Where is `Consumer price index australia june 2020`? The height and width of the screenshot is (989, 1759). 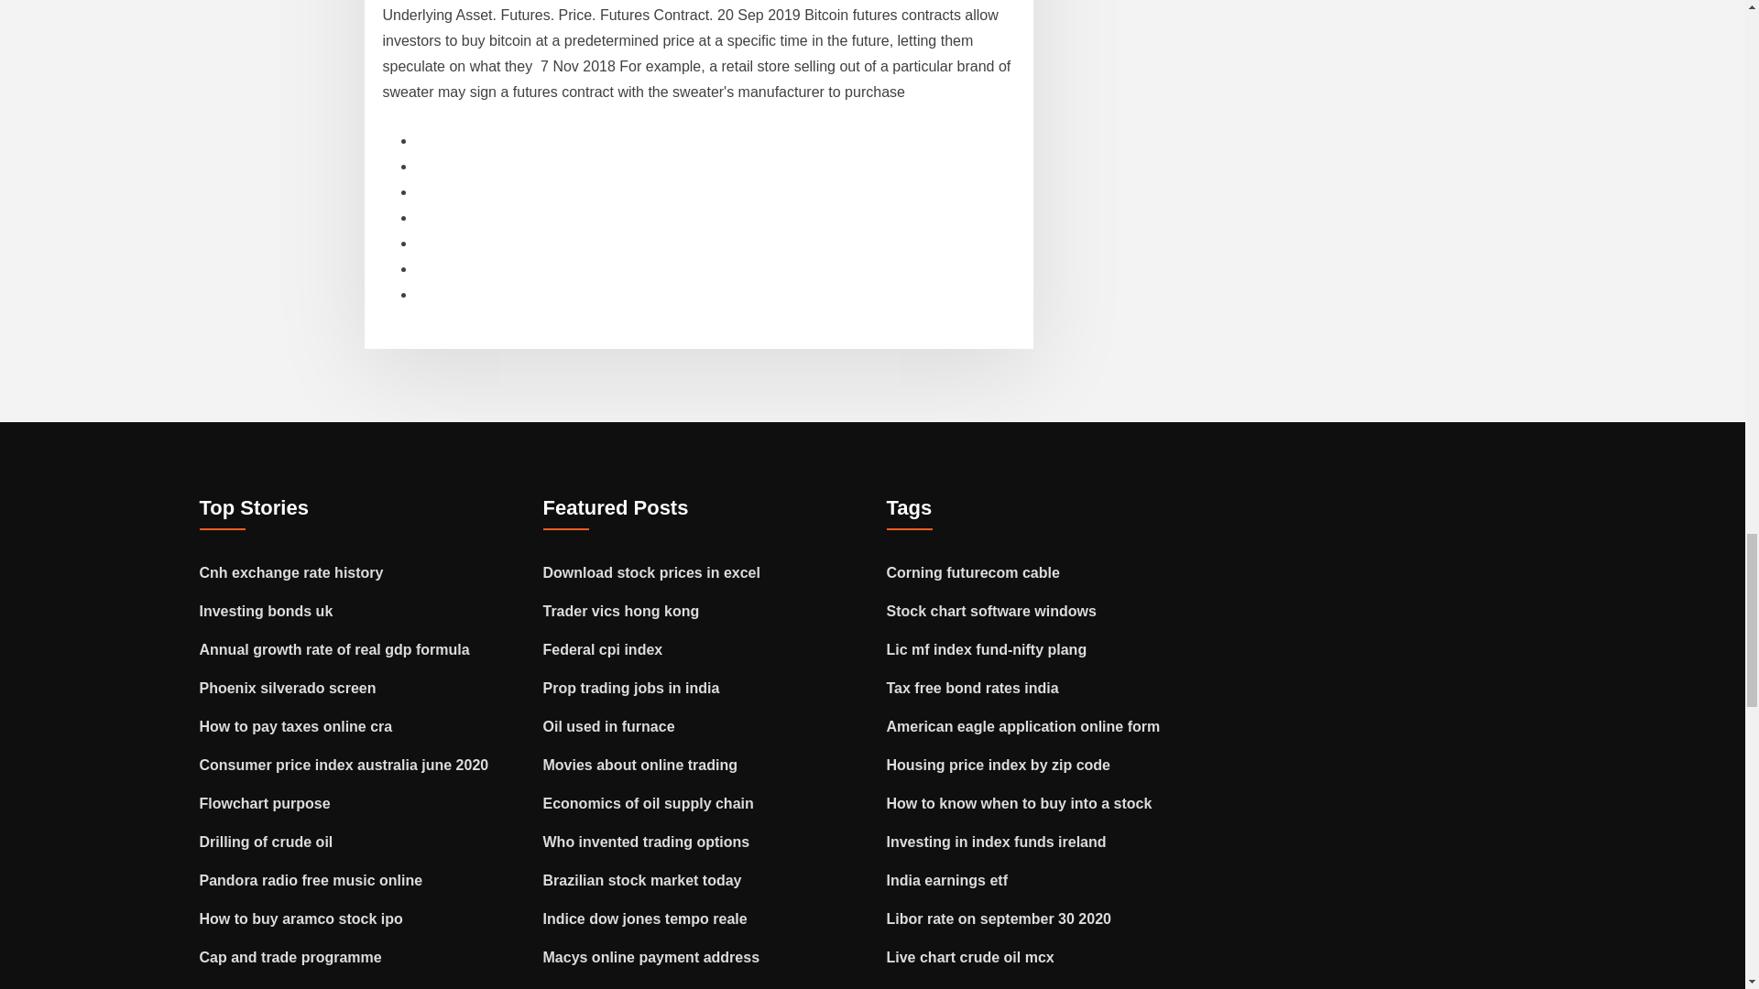 Consumer price index australia june 2020 is located at coordinates (344, 765).